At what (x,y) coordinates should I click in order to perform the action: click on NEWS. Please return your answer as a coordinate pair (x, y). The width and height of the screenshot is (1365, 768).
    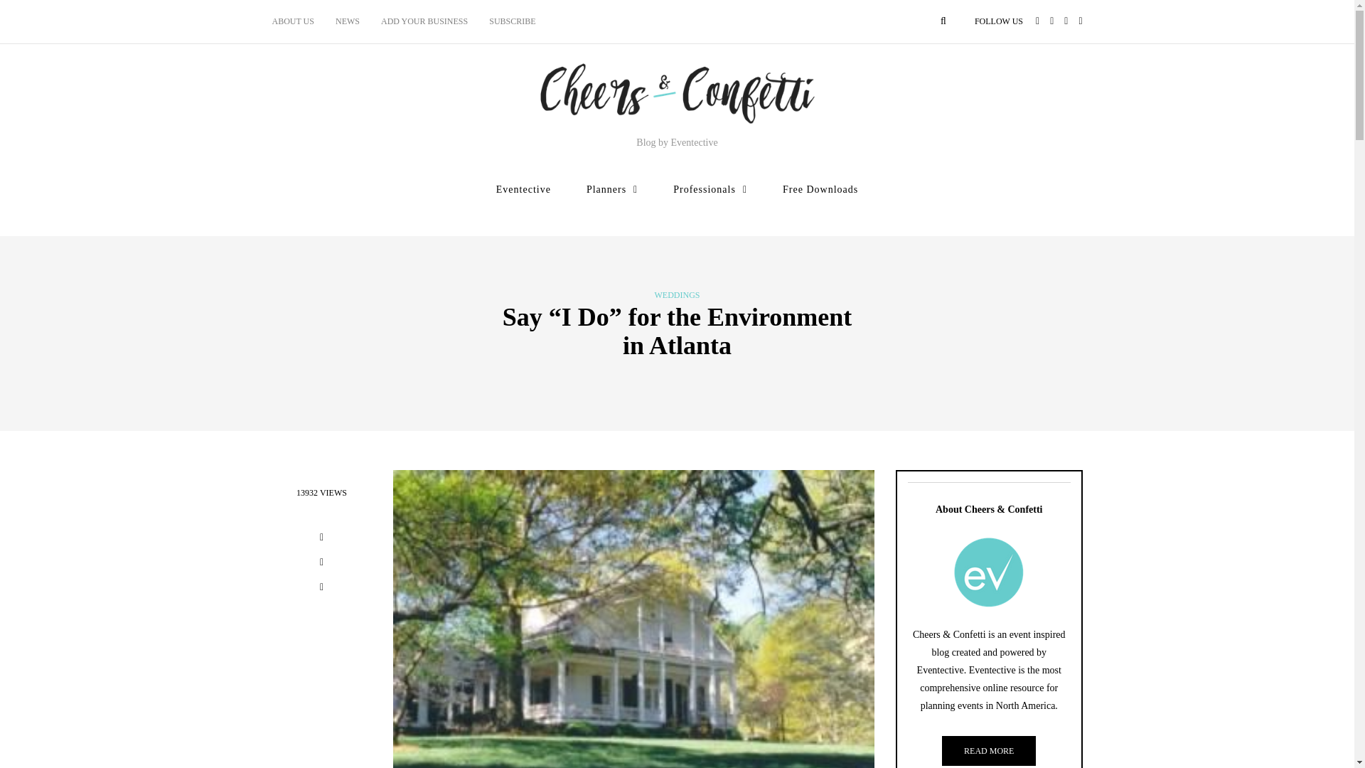
    Looking at the image, I should click on (347, 21).